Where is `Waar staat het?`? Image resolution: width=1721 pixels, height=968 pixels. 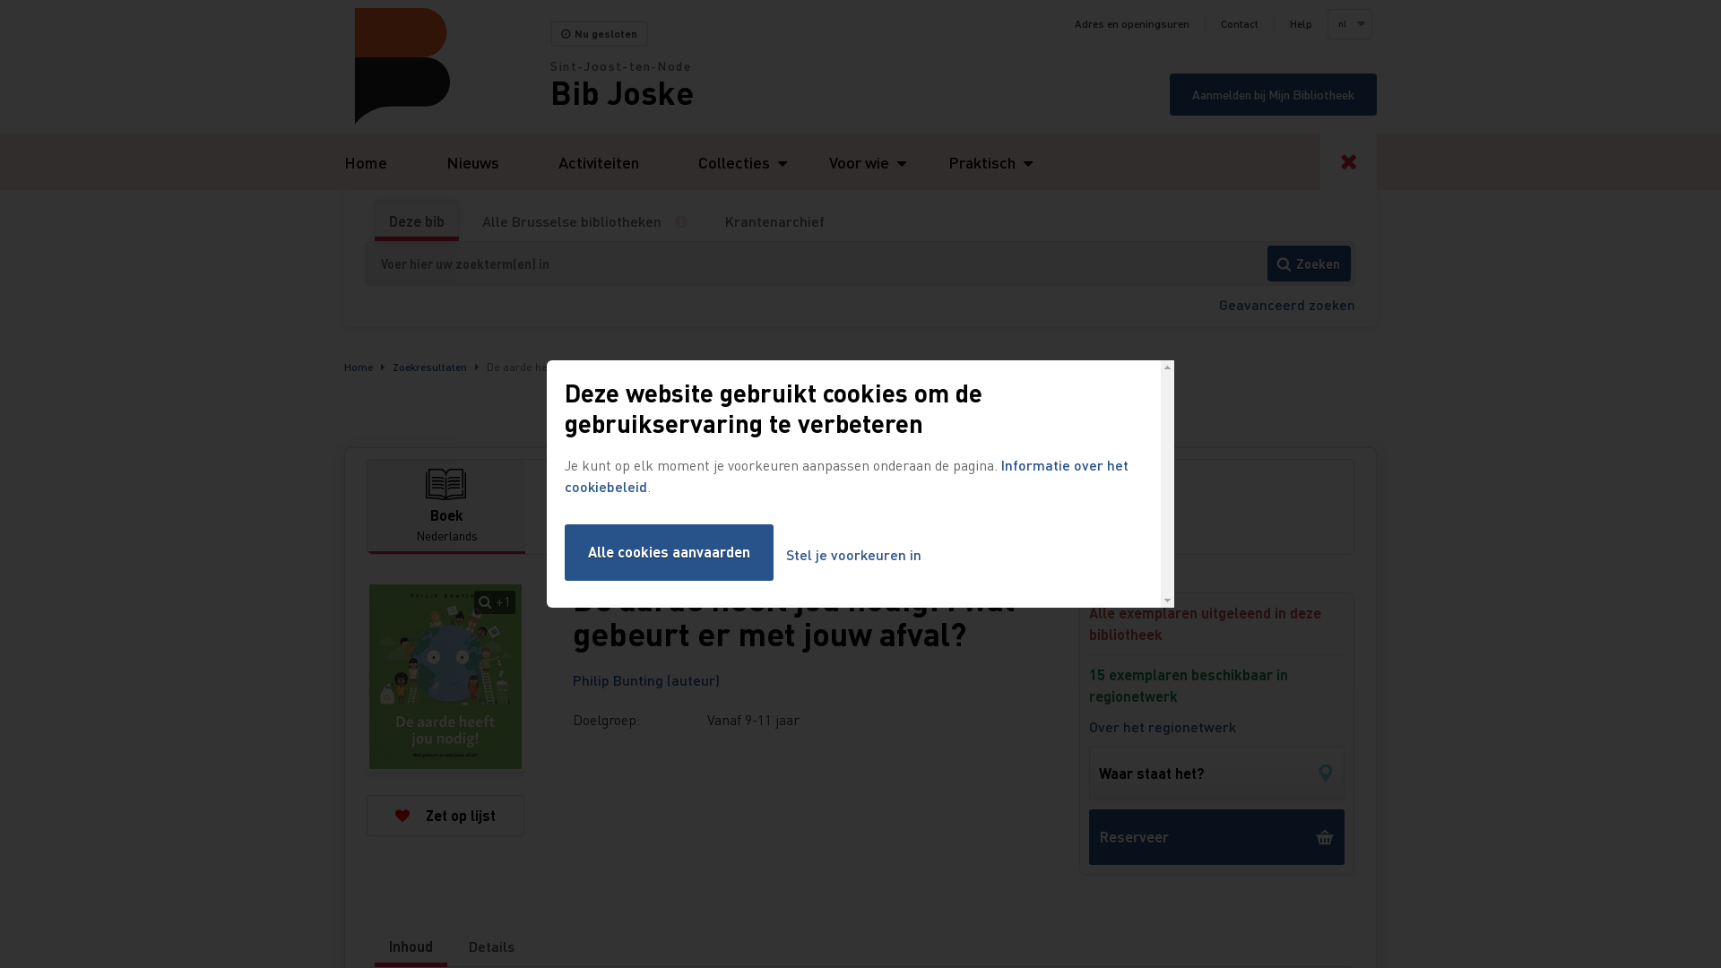
Waar staat het? is located at coordinates (1217, 774).